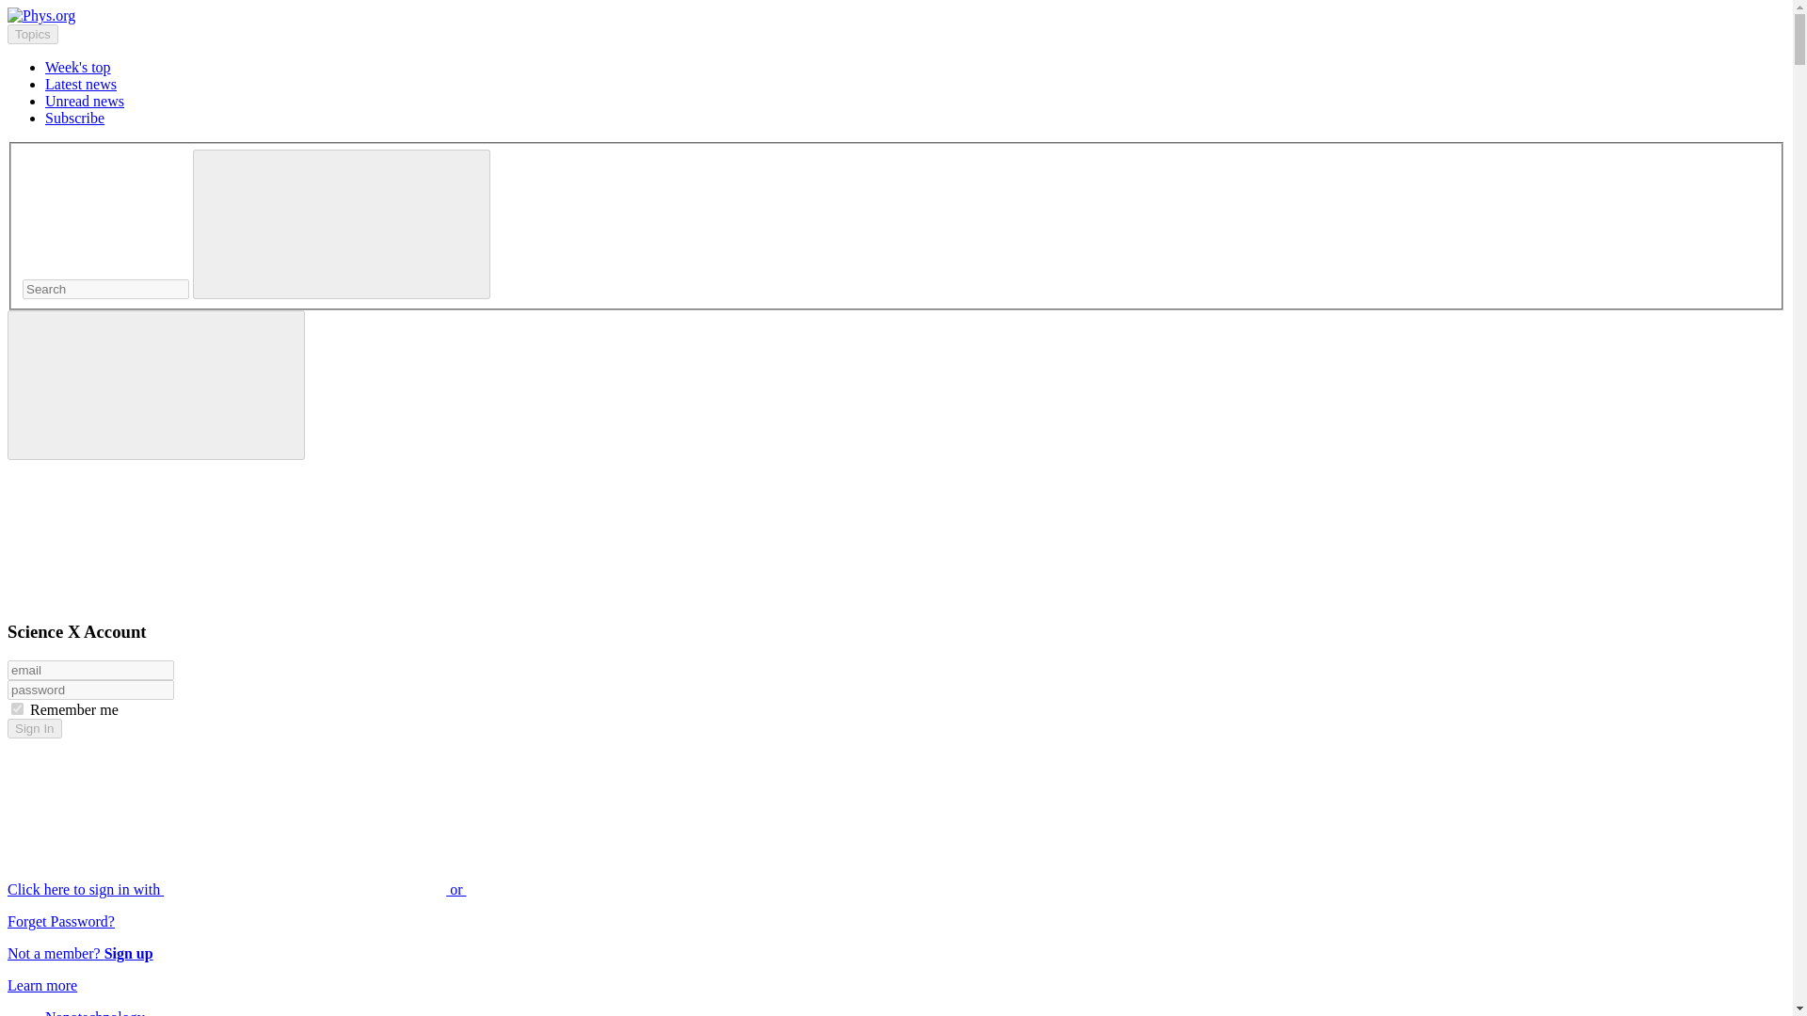  What do you see at coordinates (77, 66) in the screenshot?
I see `Week's top` at bounding box center [77, 66].